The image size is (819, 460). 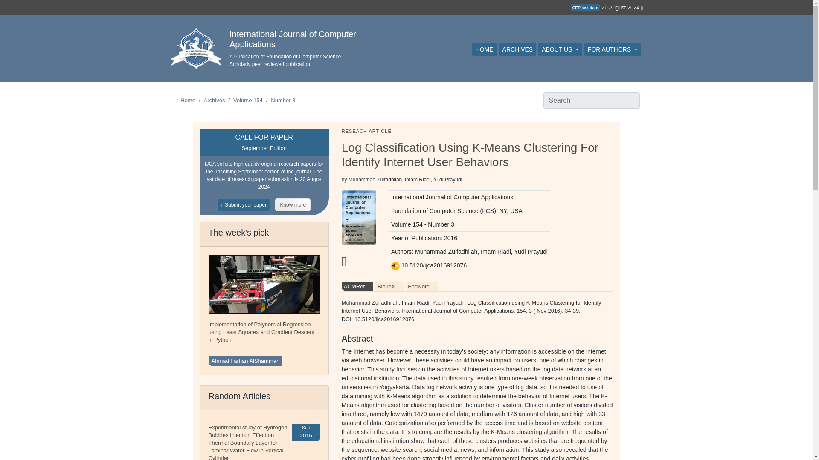 I want to click on HOME, so click(x=485, y=49).